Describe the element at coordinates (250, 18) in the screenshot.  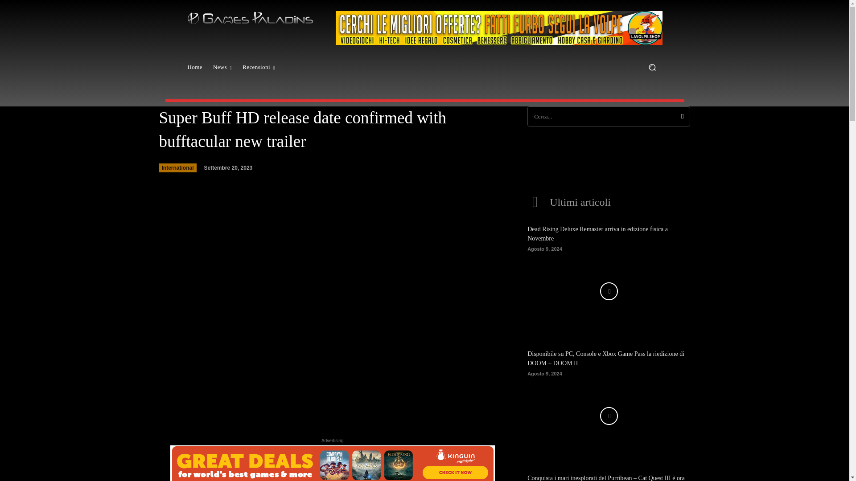
I see `Games Paladins - Recensioni e News - Console e PC` at that location.